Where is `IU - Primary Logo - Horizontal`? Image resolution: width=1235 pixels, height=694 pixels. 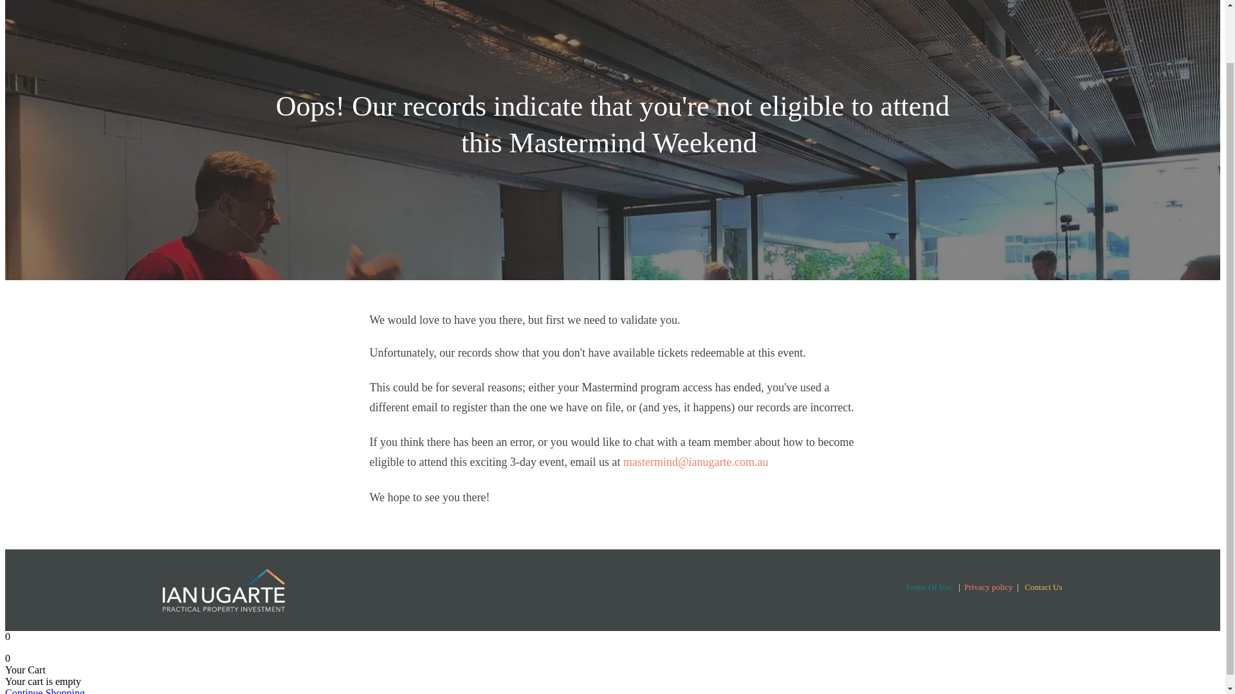 IU - Primary Logo - Horizontal is located at coordinates (223, 590).